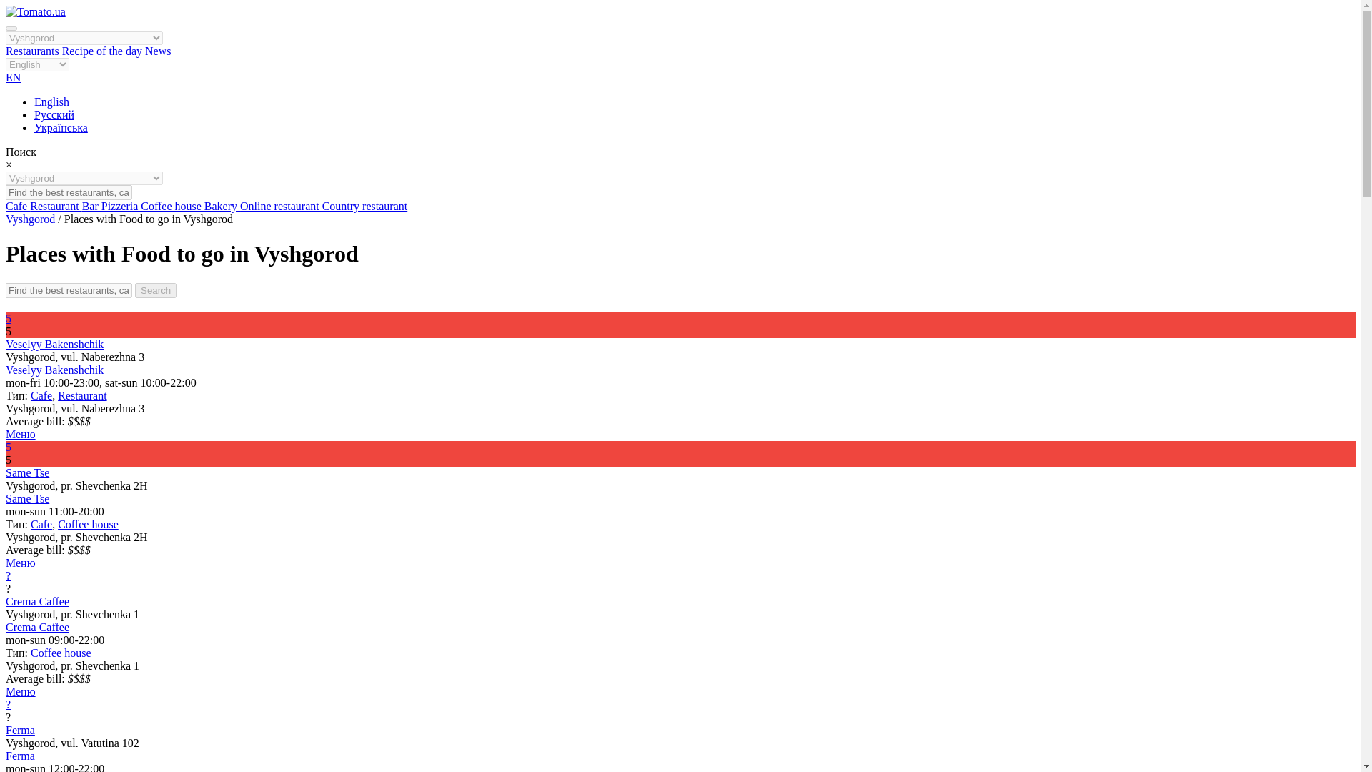  What do you see at coordinates (156, 290) in the screenshot?
I see `Search` at bounding box center [156, 290].